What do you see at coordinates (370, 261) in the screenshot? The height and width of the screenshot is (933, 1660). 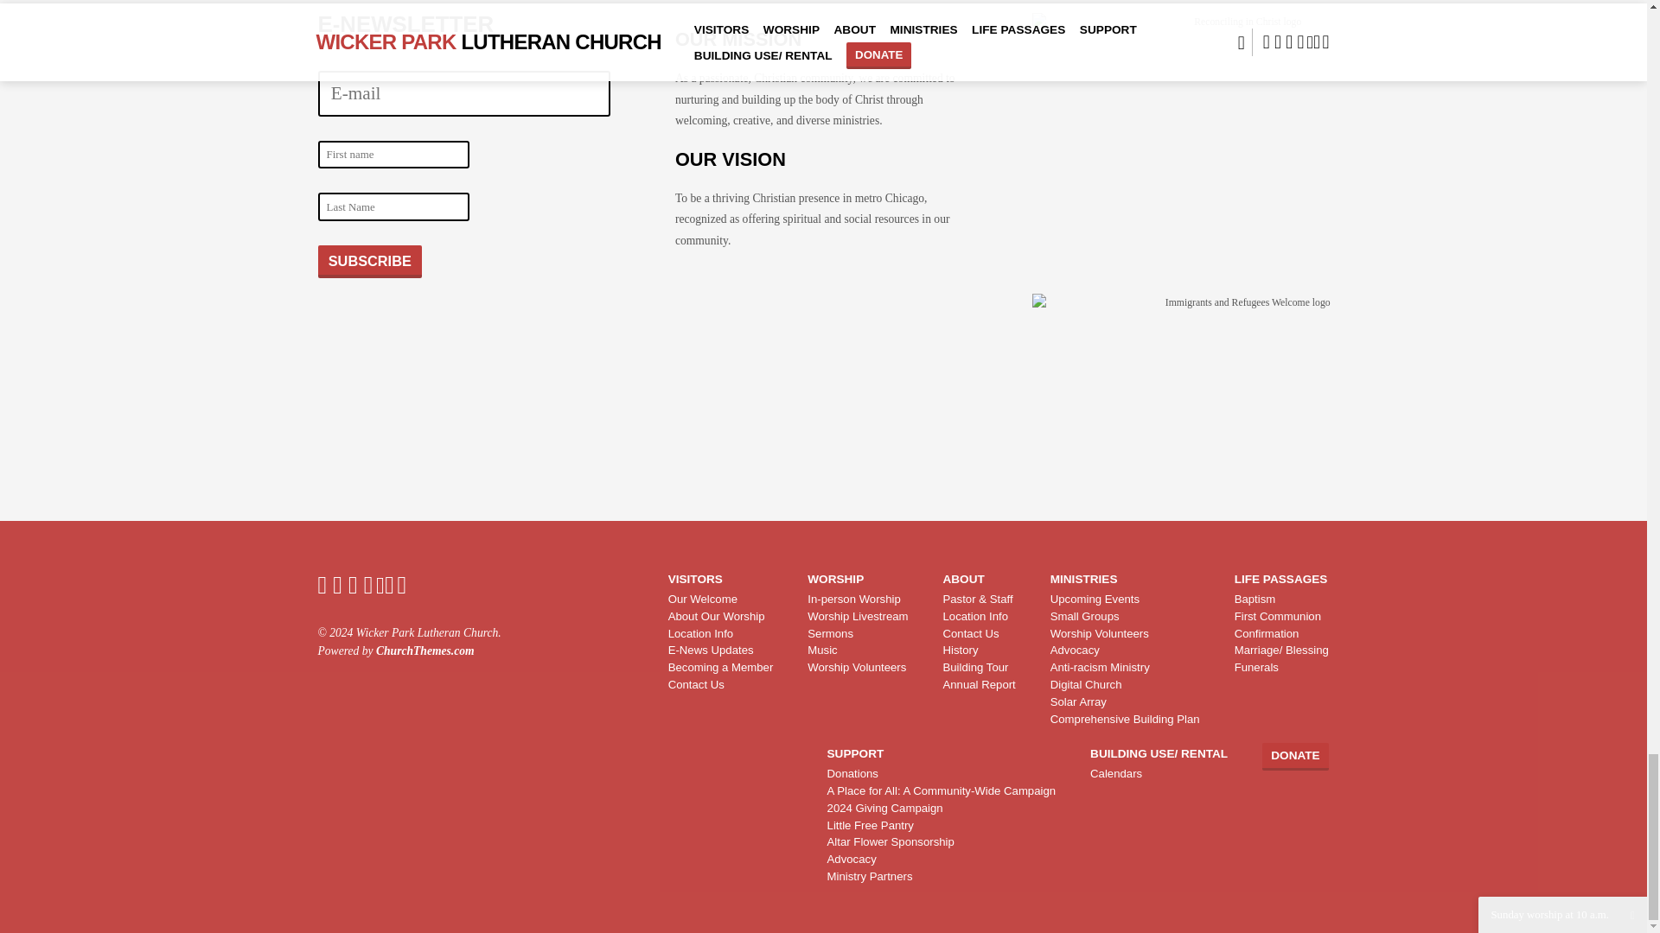 I see `Subscribe` at bounding box center [370, 261].